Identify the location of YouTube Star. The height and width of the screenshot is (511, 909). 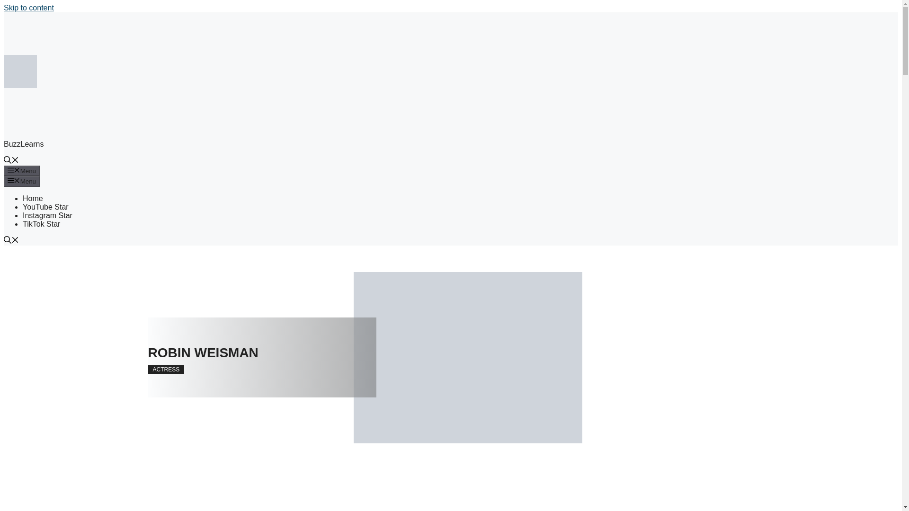
(45, 207).